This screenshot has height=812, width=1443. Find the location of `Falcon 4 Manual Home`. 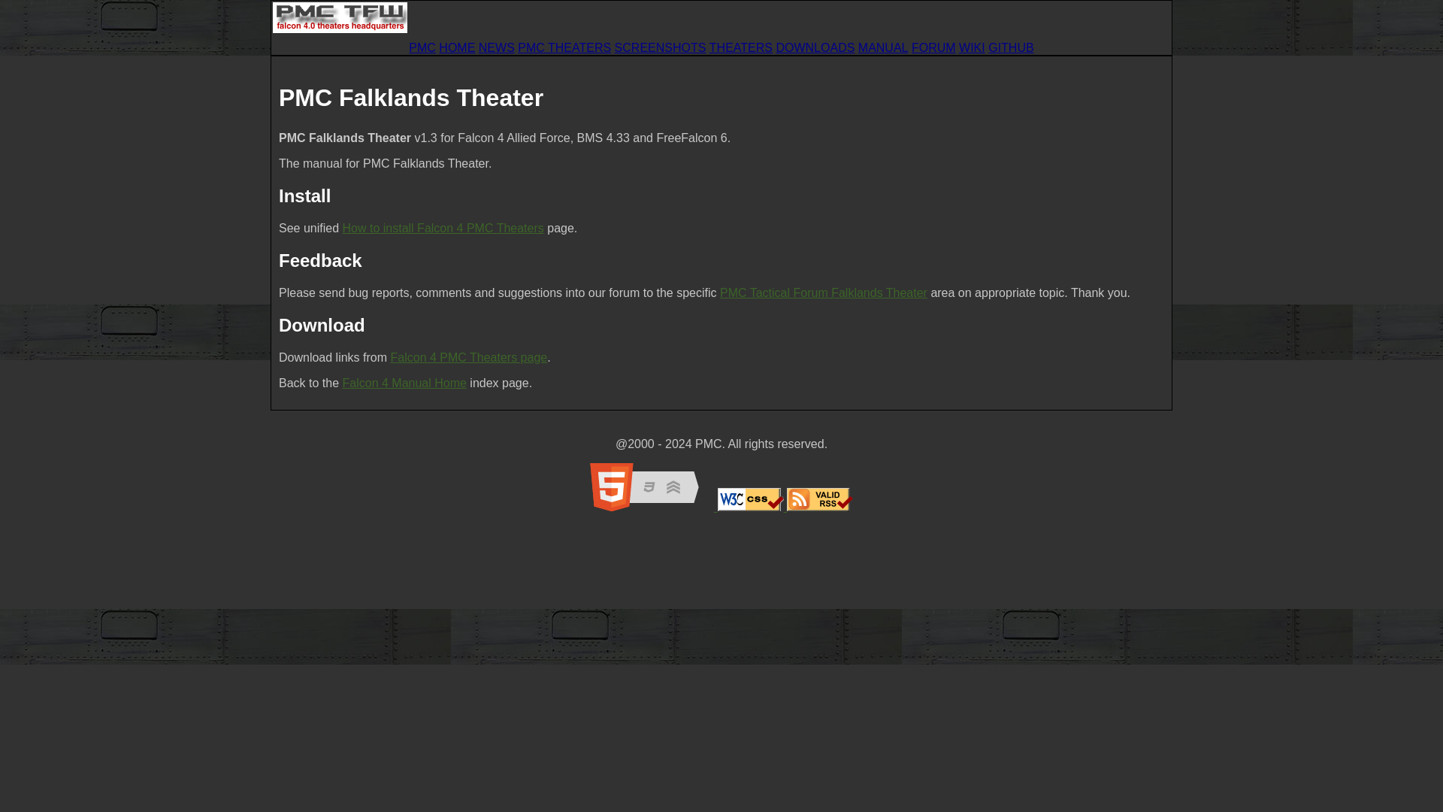

Falcon 4 Manual Home is located at coordinates (404, 383).